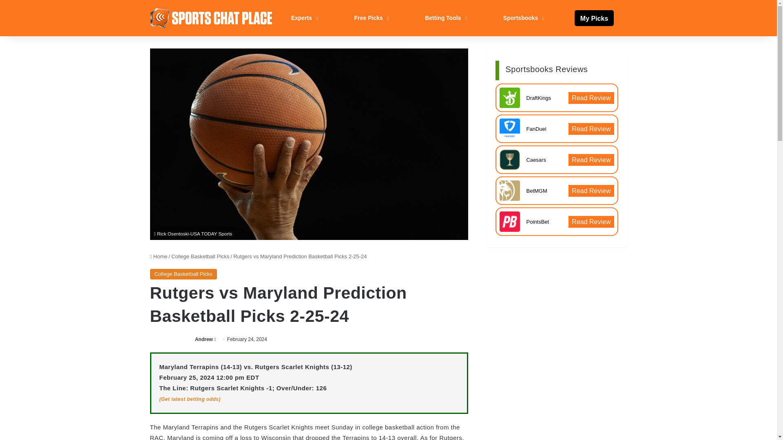 This screenshot has width=783, height=440. What do you see at coordinates (204, 339) in the screenshot?
I see `Andrew` at bounding box center [204, 339].